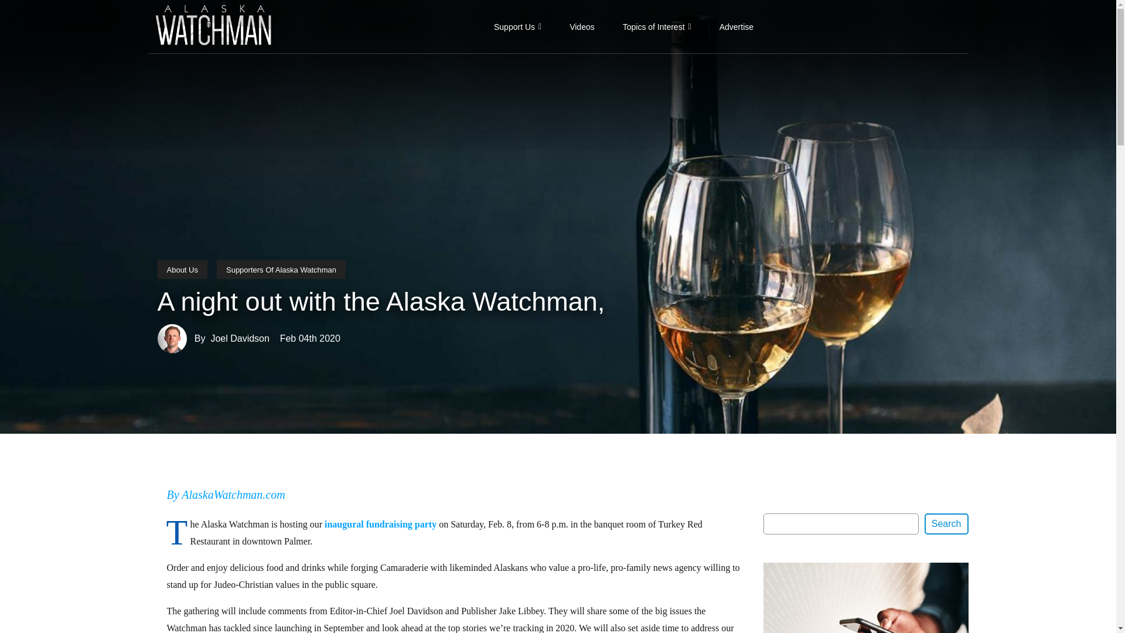  What do you see at coordinates (736, 26) in the screenshot?
I see `Advertise` at bounding box center [736, 26].